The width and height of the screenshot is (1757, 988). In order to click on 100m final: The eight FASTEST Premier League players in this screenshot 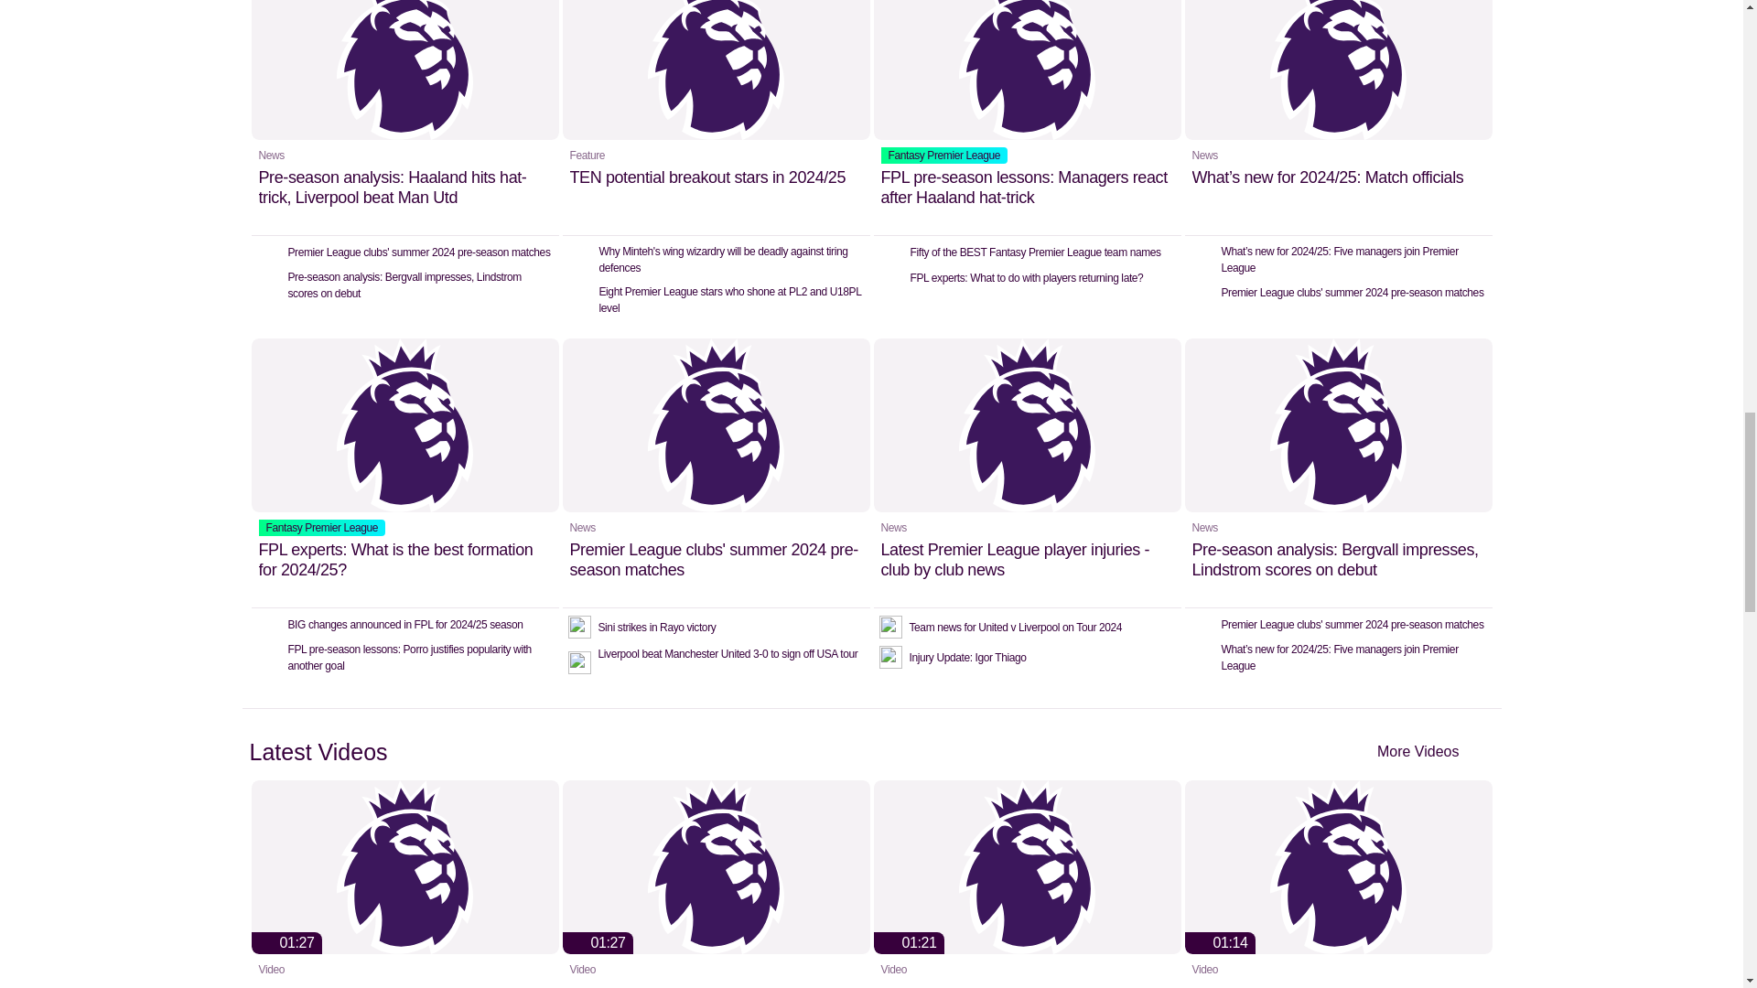, I will do `click(404, 884)`.